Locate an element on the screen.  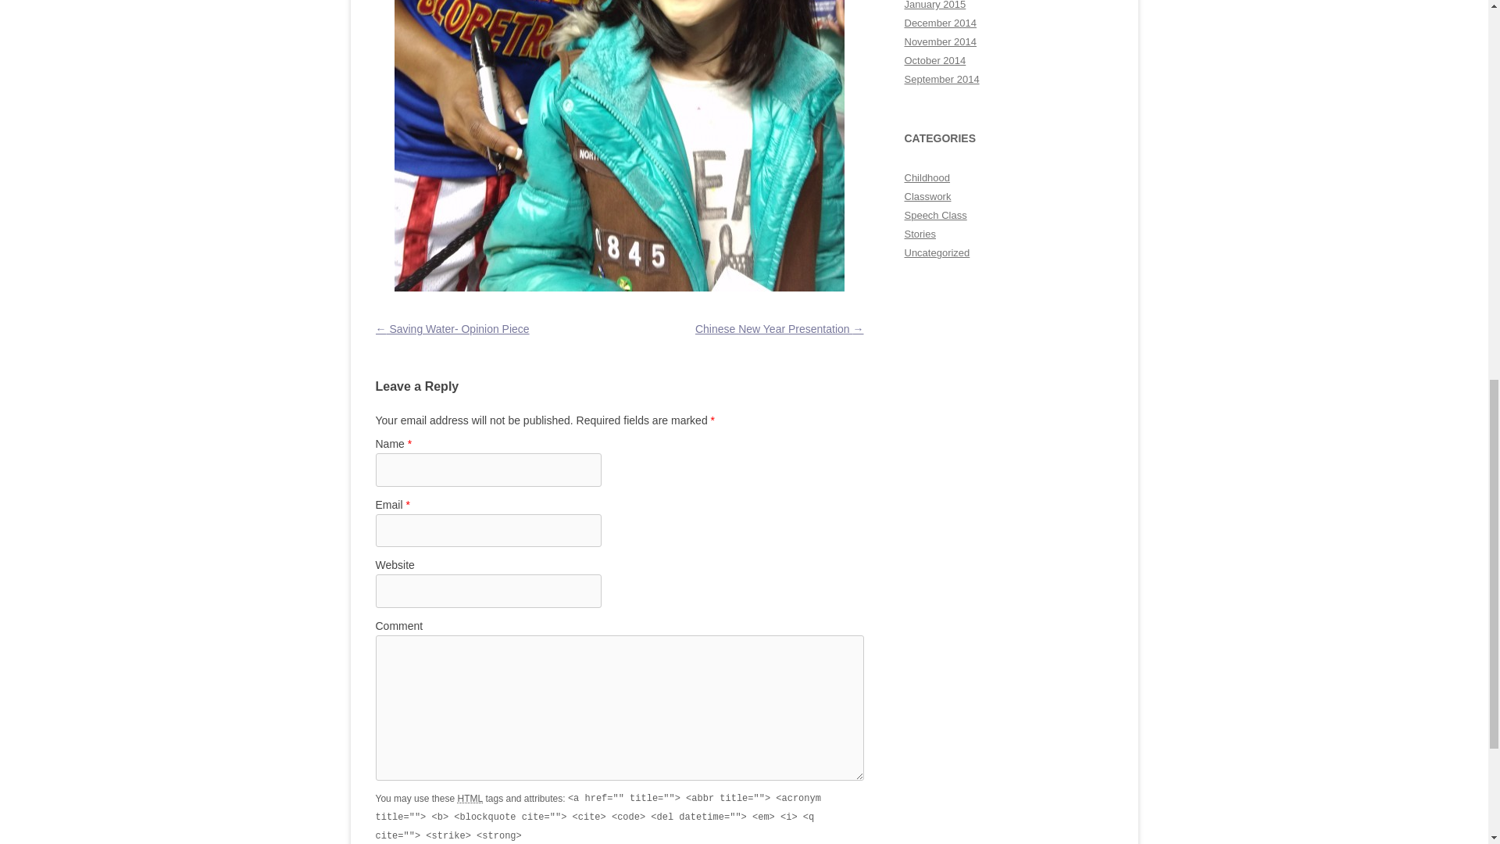
Uncategorized is located at coordinates (937, 252).